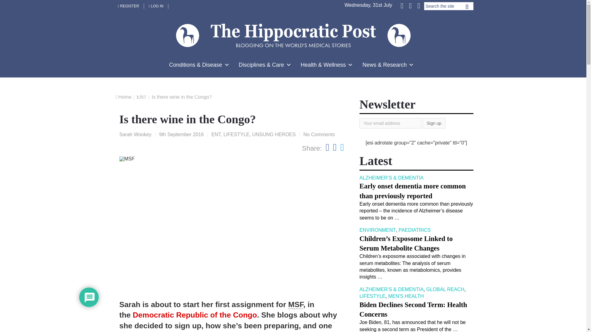  Describe the element at coordinates (216, 134) in the screenshot. I see `View all posts in ENT` at that location.